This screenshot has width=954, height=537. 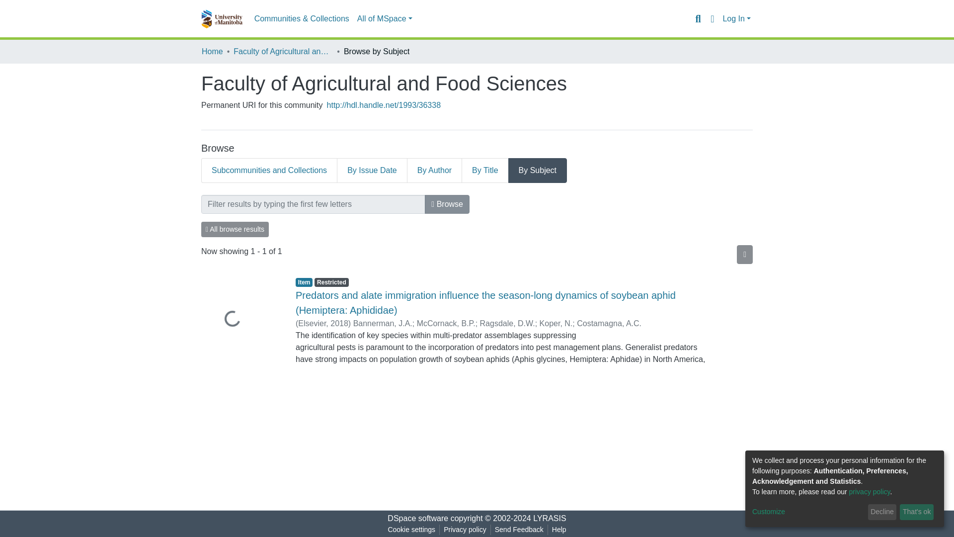 What do you see at coordinates (385, 19) in the screenshot?
I see `All of MSpace` at bounding box center [385, 19].